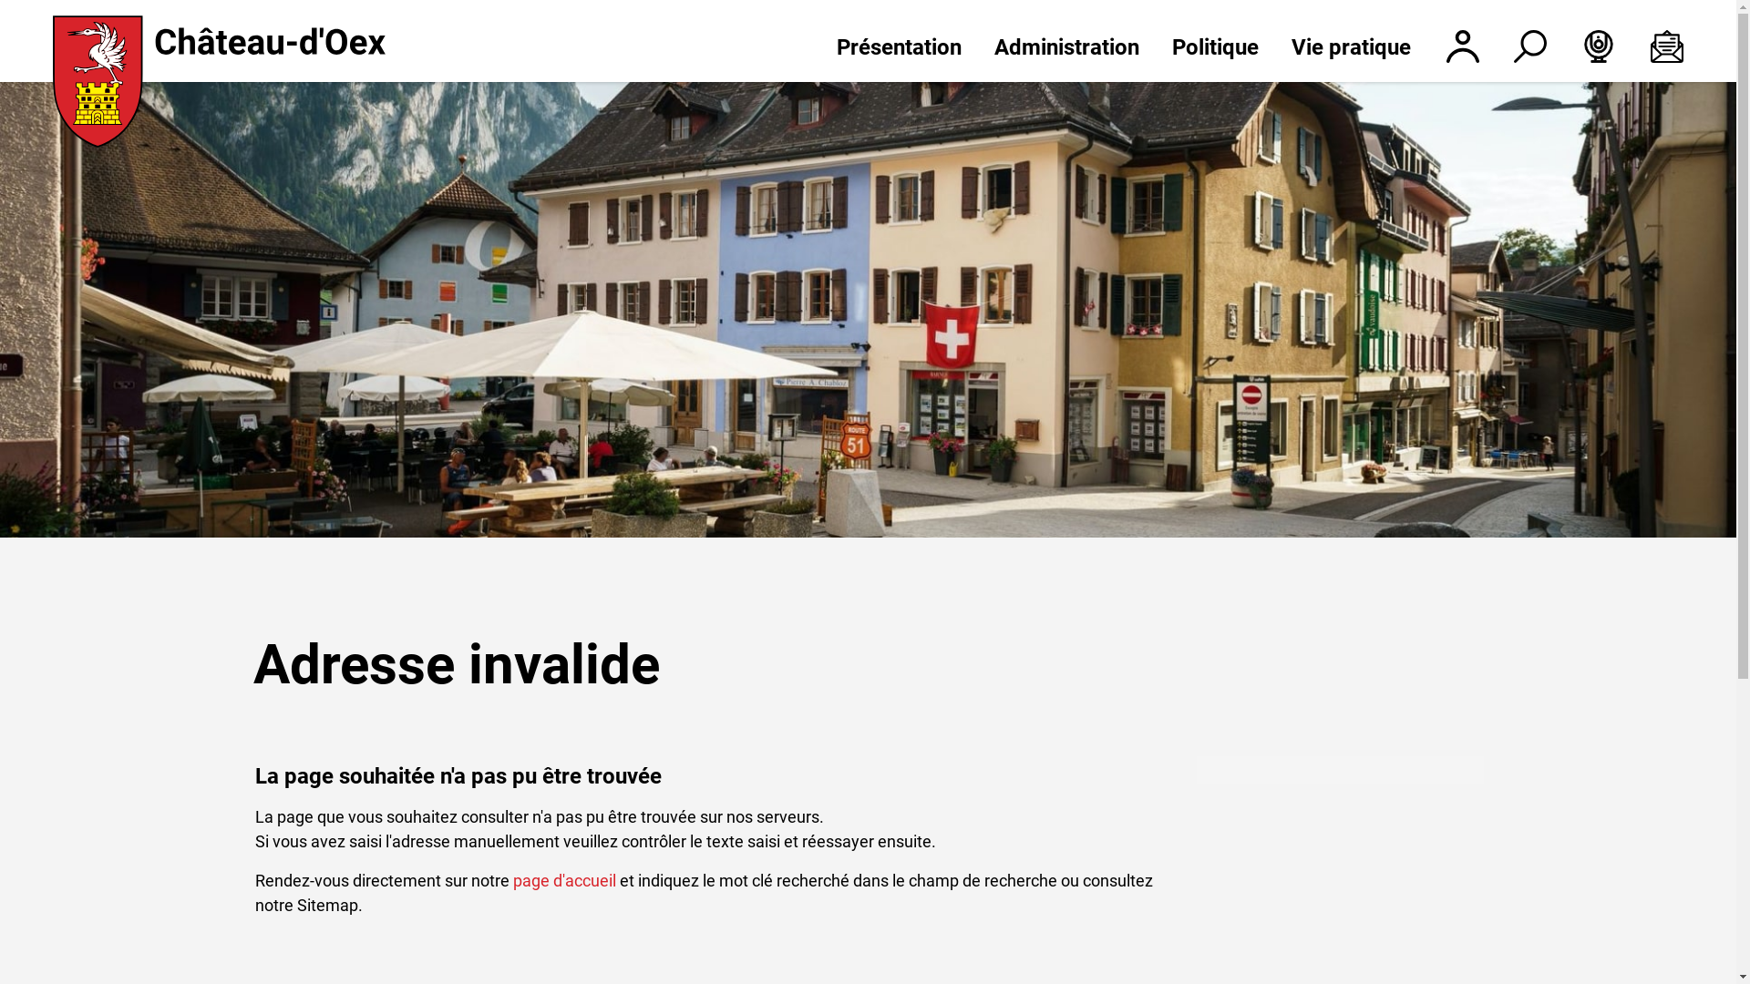 This screenshot has width=1750, height=984. Describe the element at coordinates (1216, 45) in the screenshot. I see `Politique` at that location.